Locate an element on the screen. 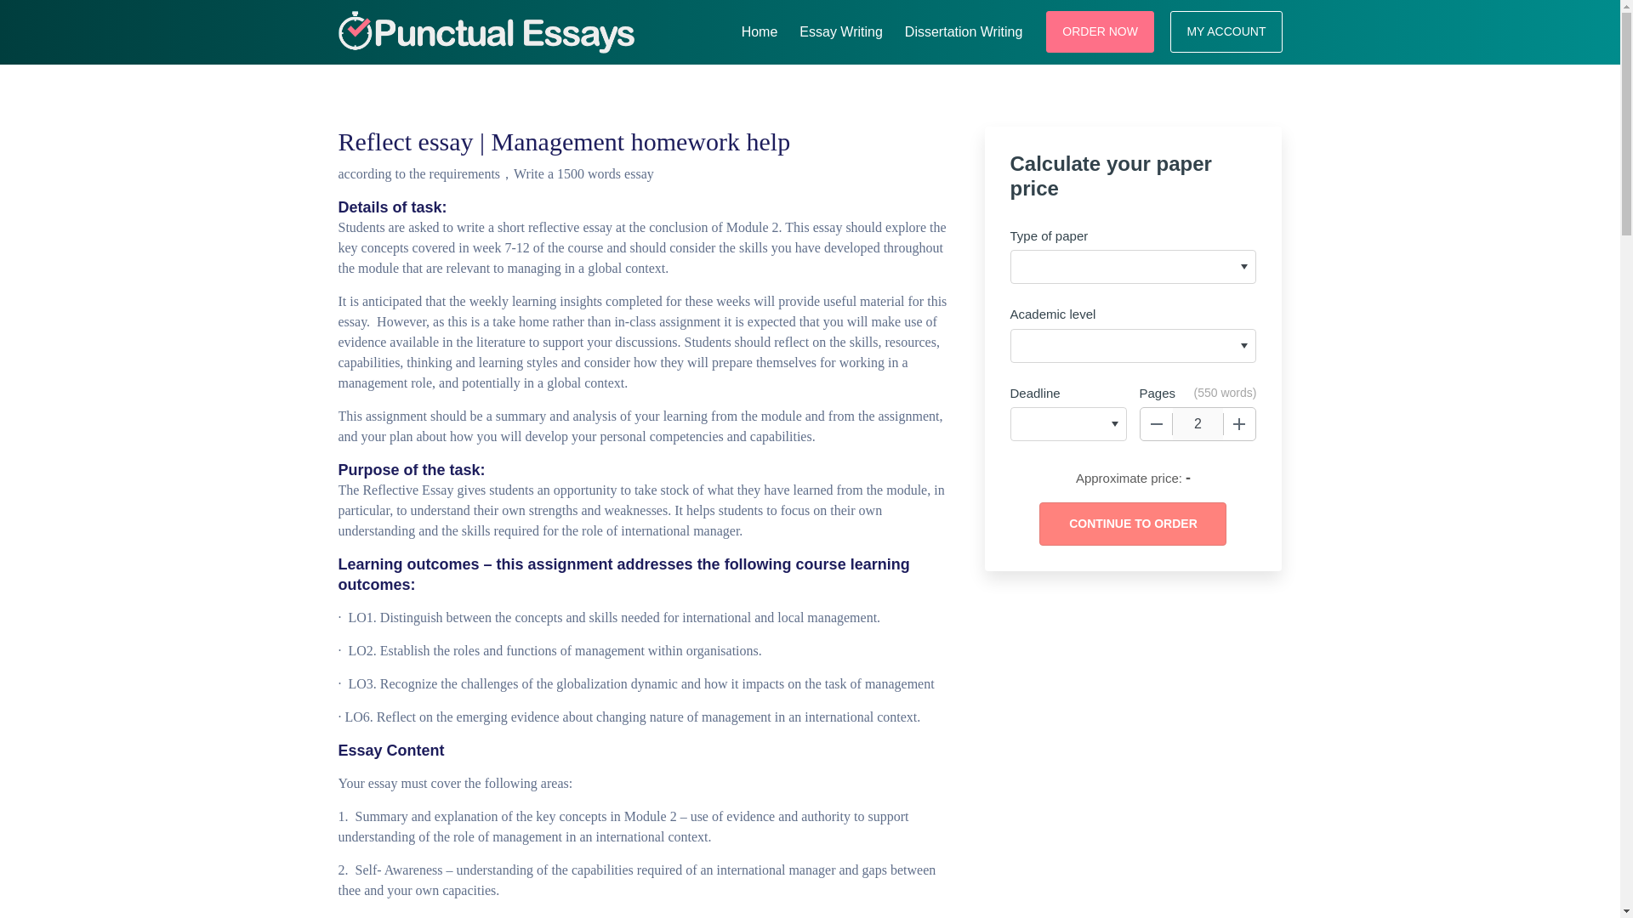 The height and width of the screenshot is (918, 1633). Decrease is located at coordinates (1156, 423).